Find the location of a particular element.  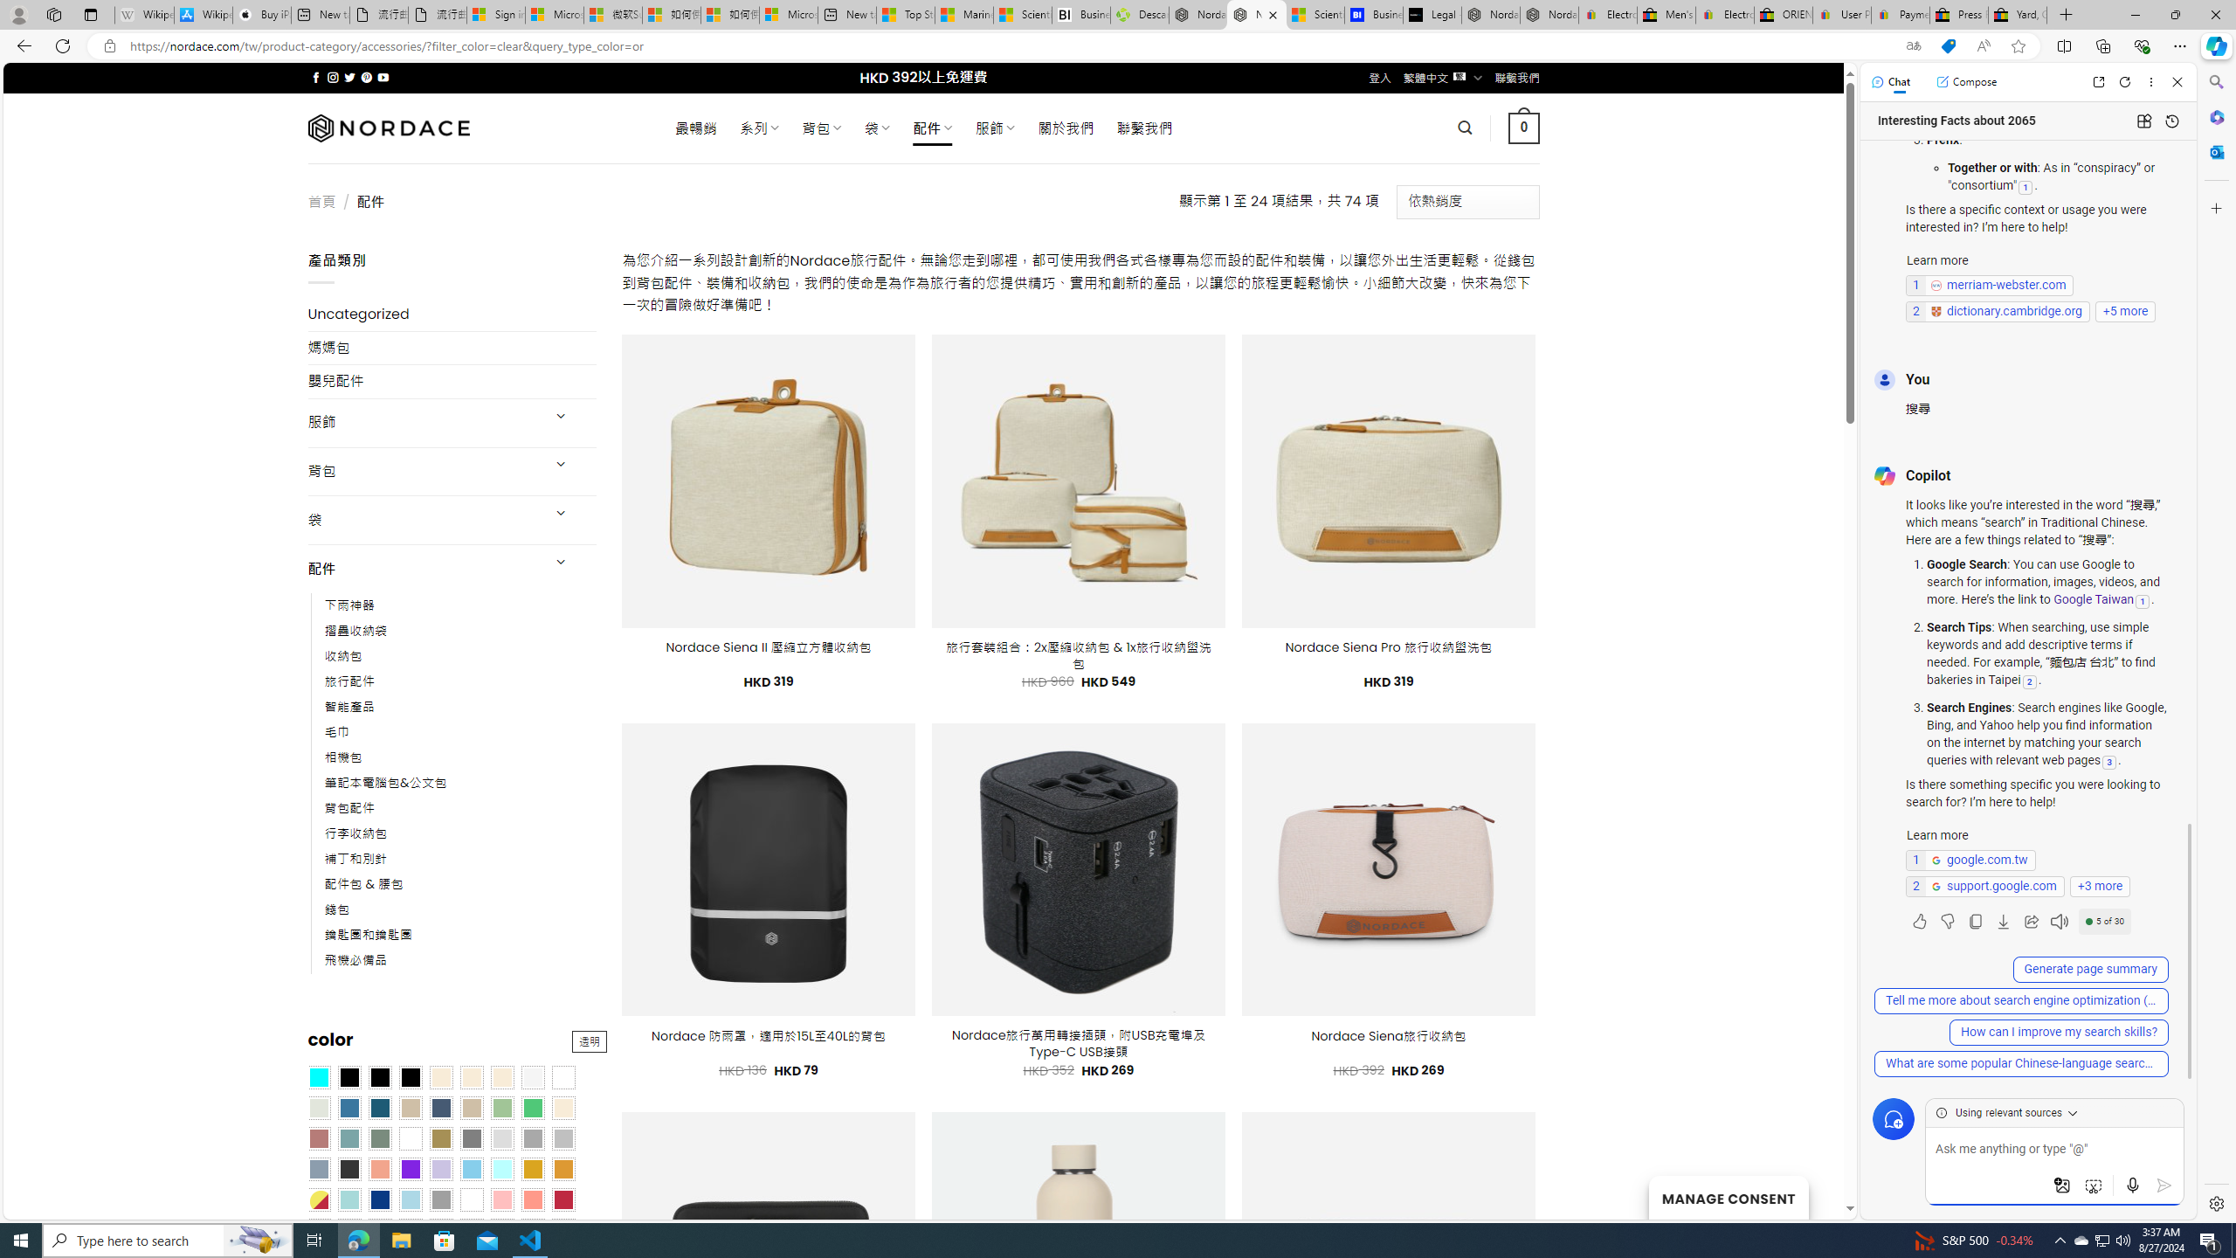

Microsoft account | Account Checkup is located at coordinates (788, 15).